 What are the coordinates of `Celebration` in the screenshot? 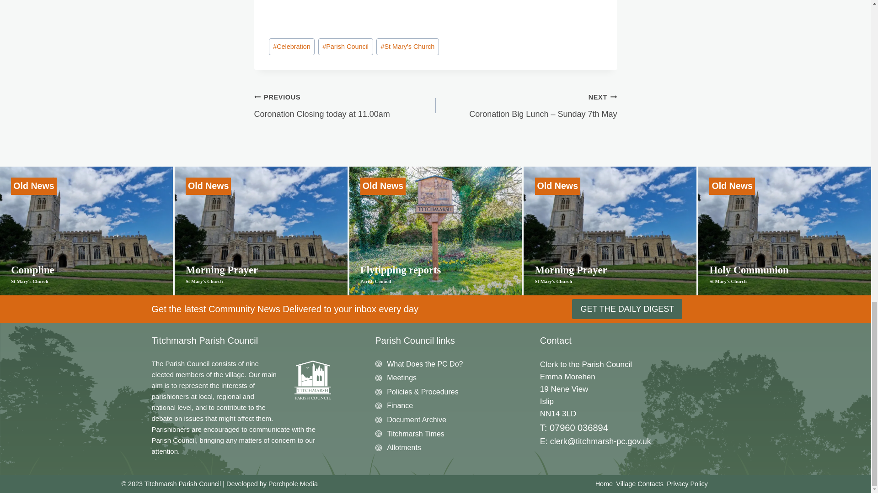 It's located at (292, 47).